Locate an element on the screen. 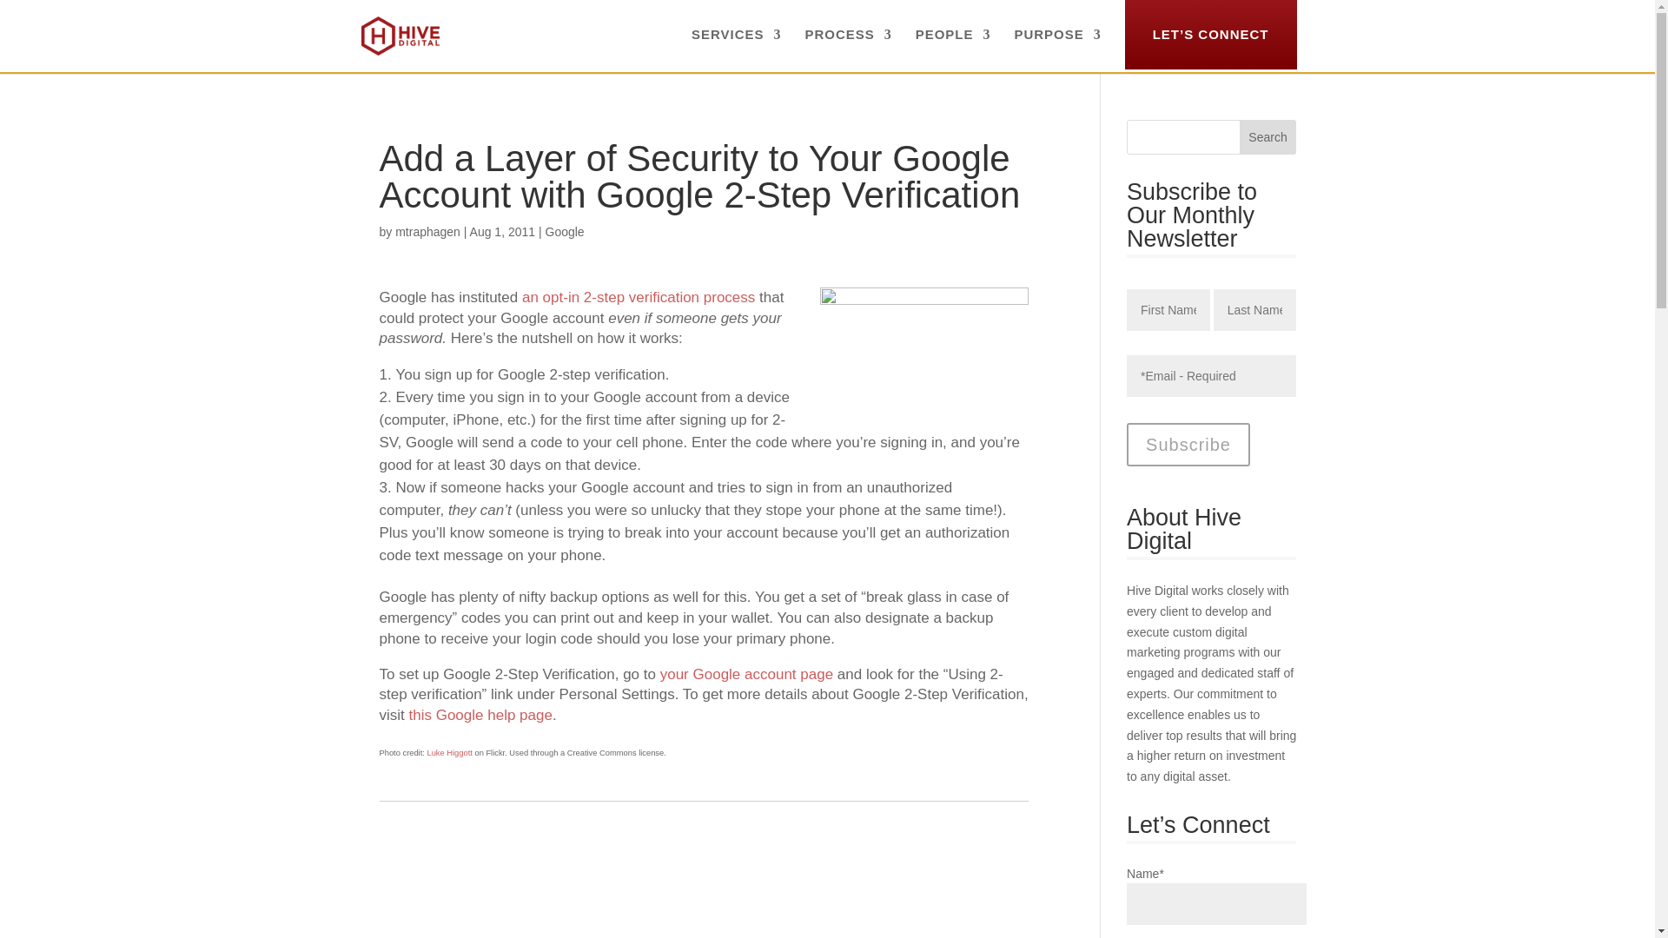  your Google account page is located at coordinates (746, 674).